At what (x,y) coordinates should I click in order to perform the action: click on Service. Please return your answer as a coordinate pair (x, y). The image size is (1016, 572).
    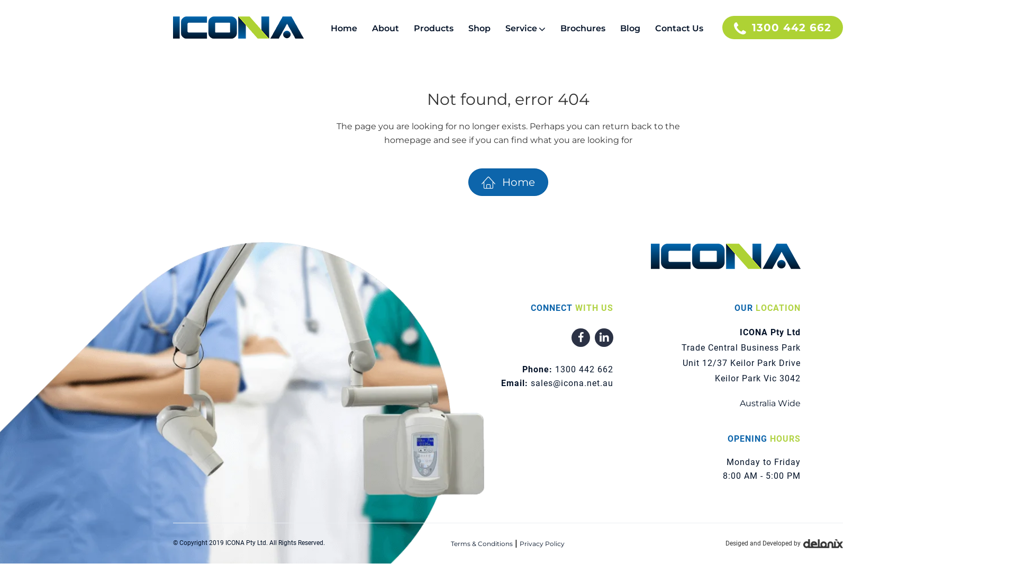
    Looking at the image, I should click on (525, 29).